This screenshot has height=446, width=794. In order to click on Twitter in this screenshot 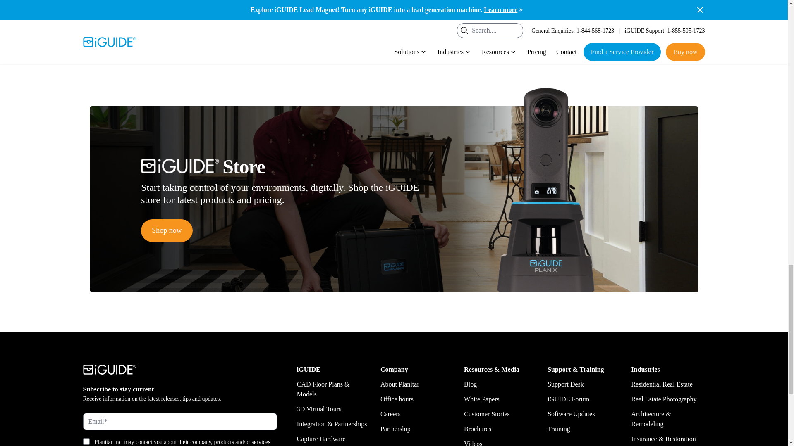, I will do `click(285, 47)`.